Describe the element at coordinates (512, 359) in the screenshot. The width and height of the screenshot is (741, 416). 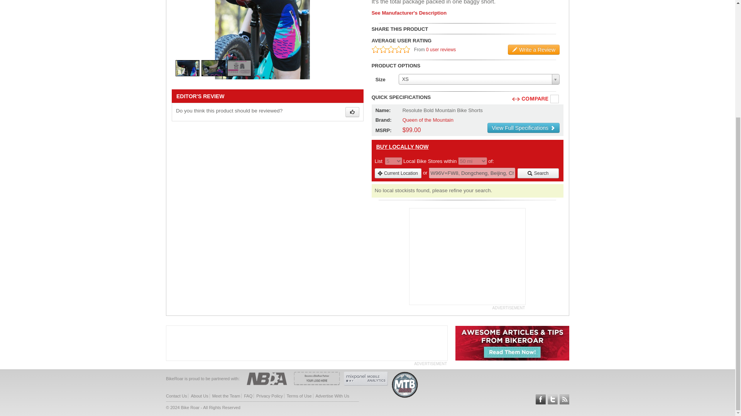
I see `Check out the latest articles and tips` at that location.